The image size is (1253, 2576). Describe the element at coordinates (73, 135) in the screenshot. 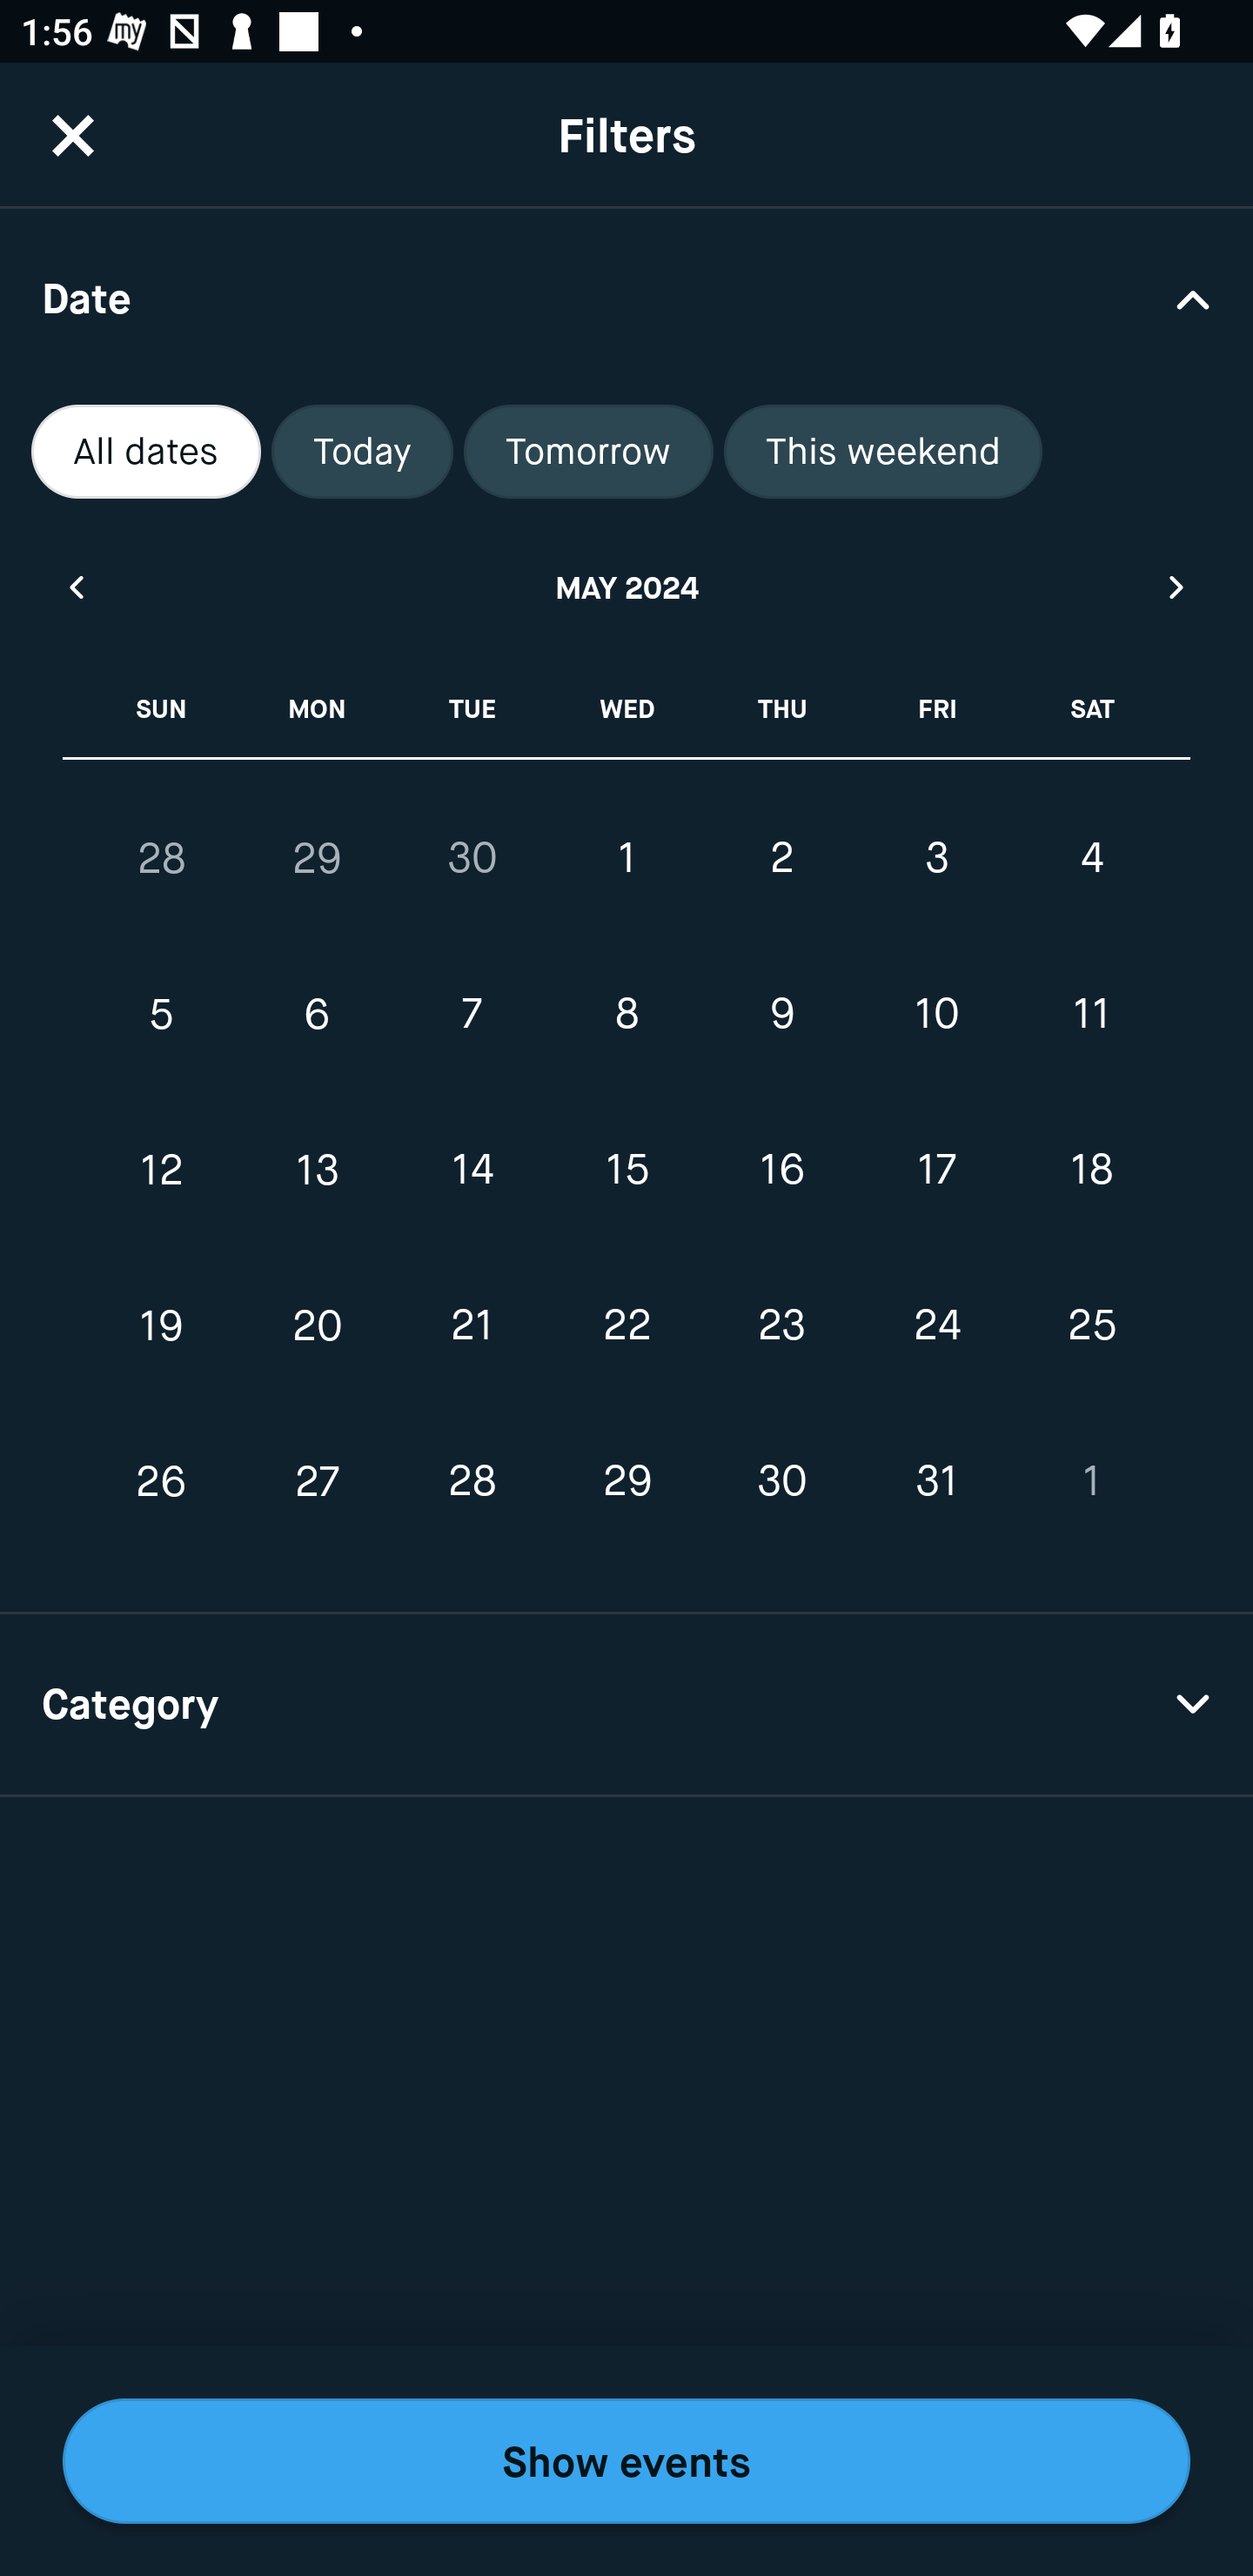

I see `CloseButton` at that location.